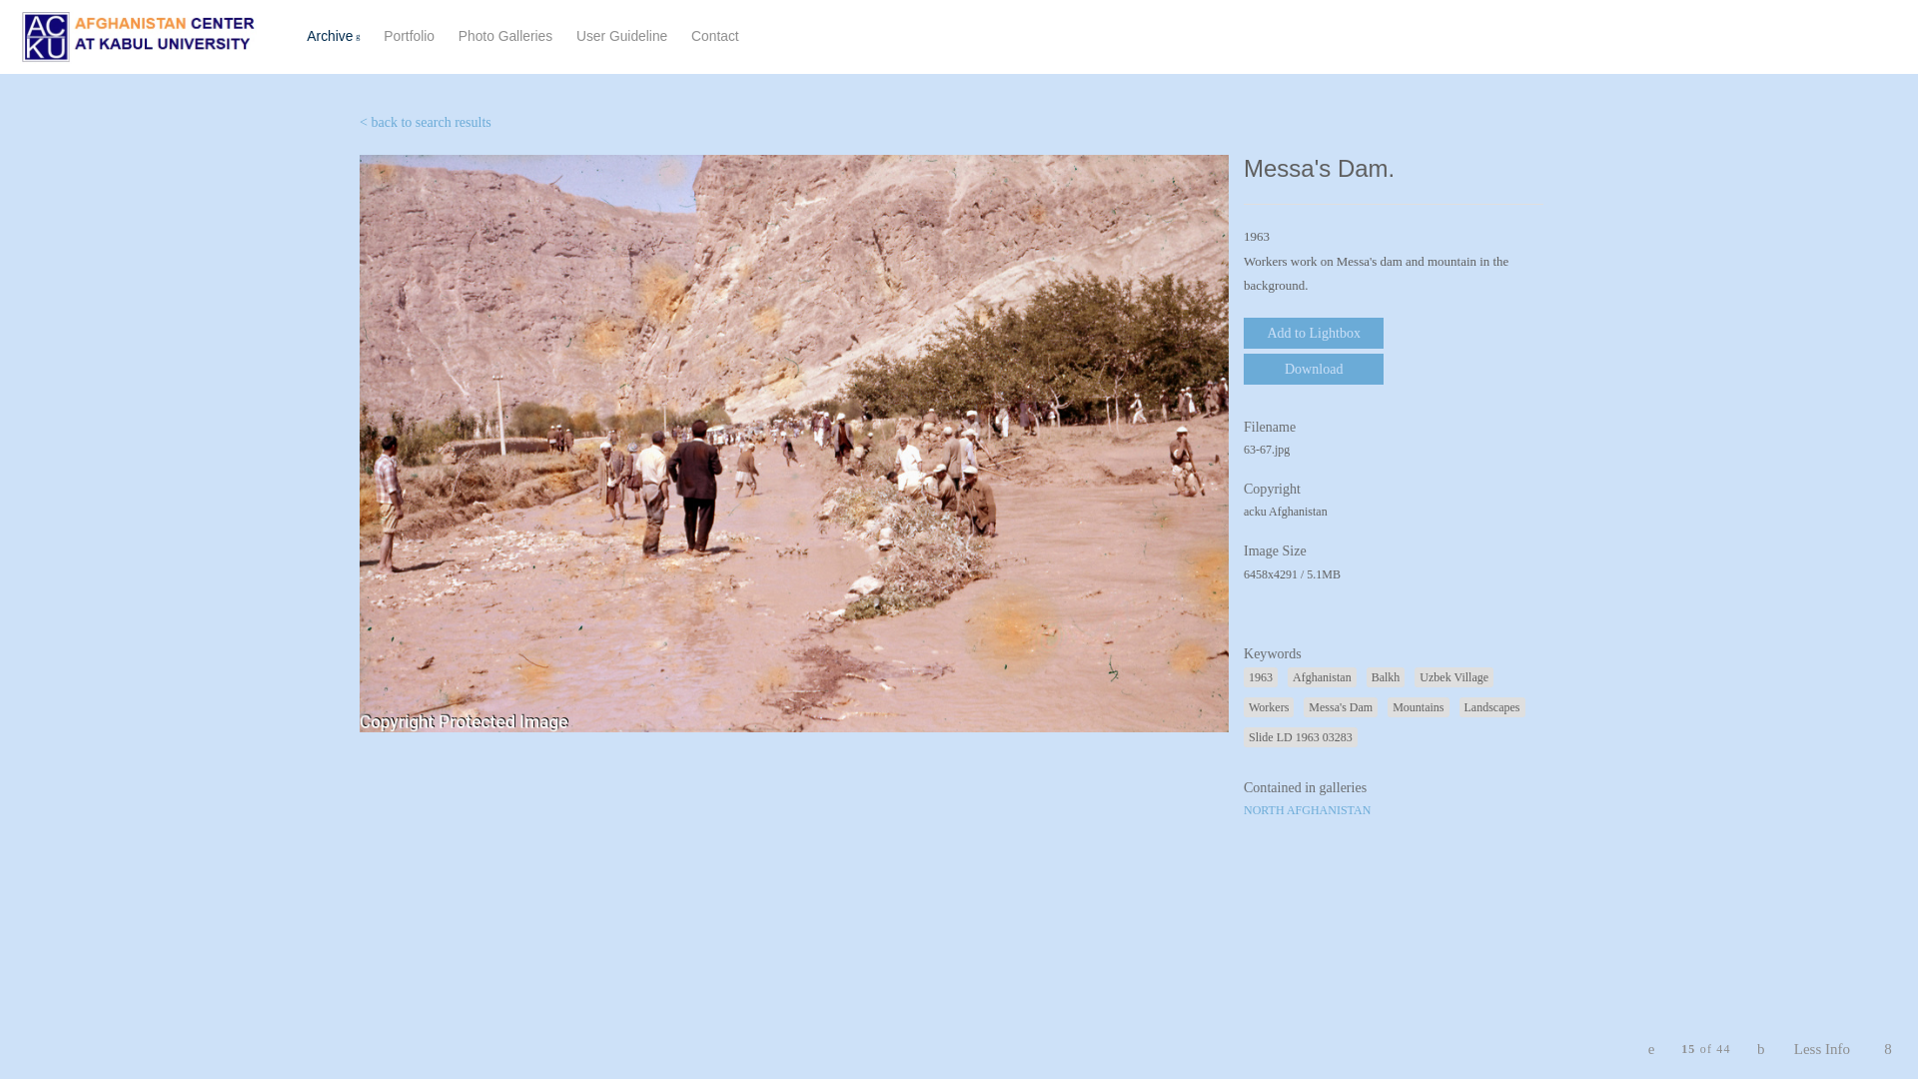  I want to click on Contact, so click(1341, 707).